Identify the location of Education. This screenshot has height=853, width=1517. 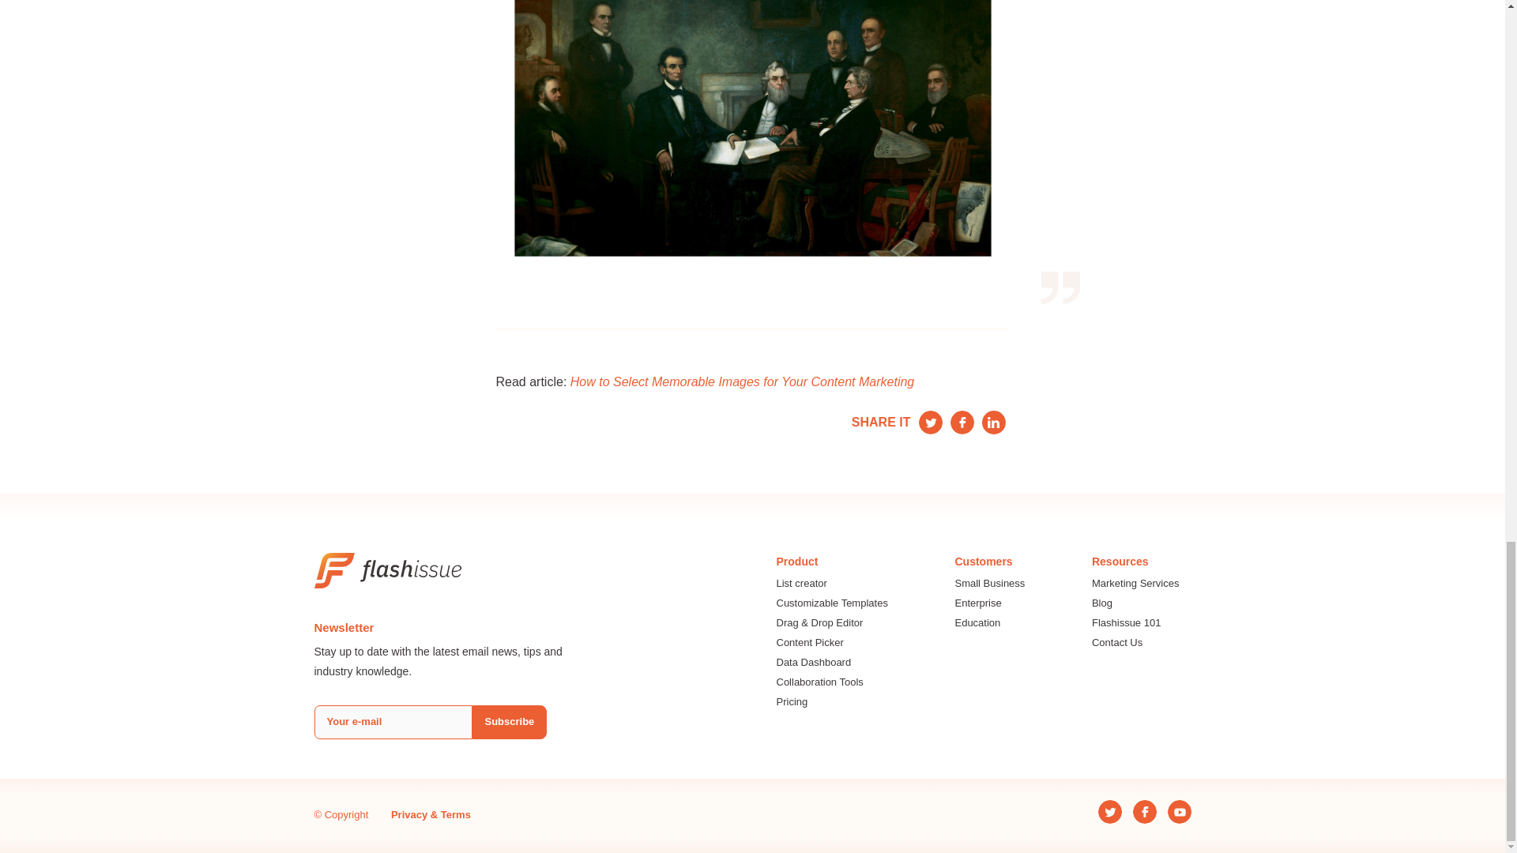
(989, 623).